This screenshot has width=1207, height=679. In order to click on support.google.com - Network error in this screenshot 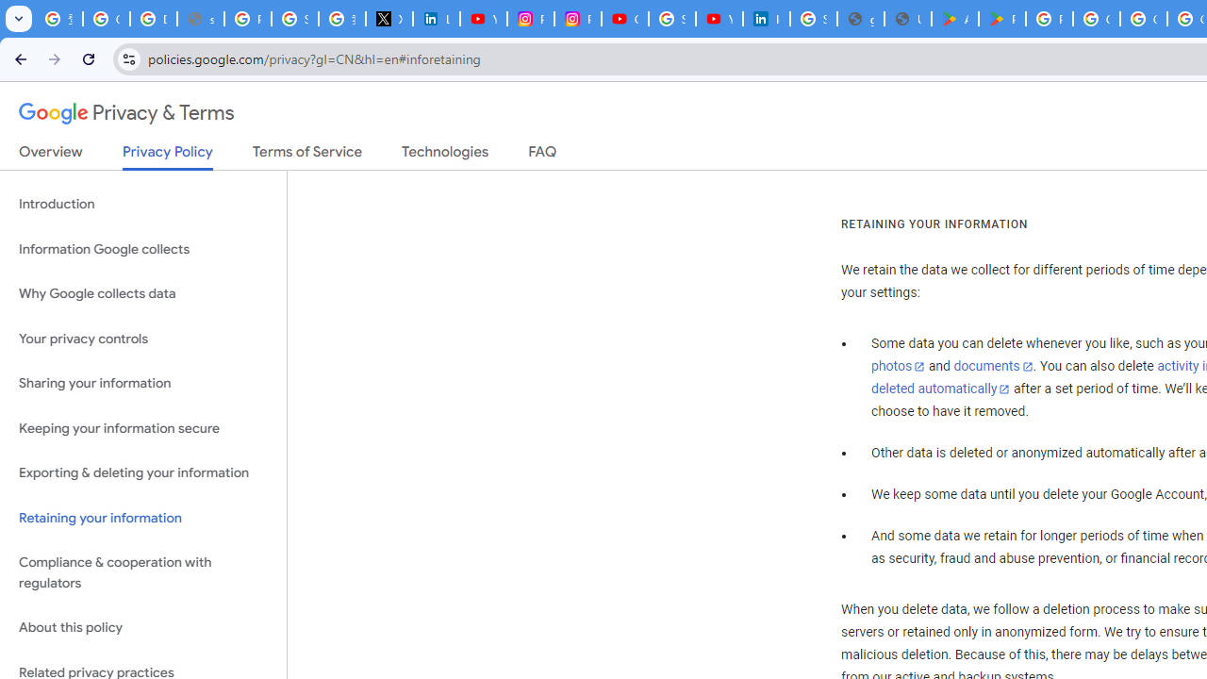, I will do `click(201, 19)`.